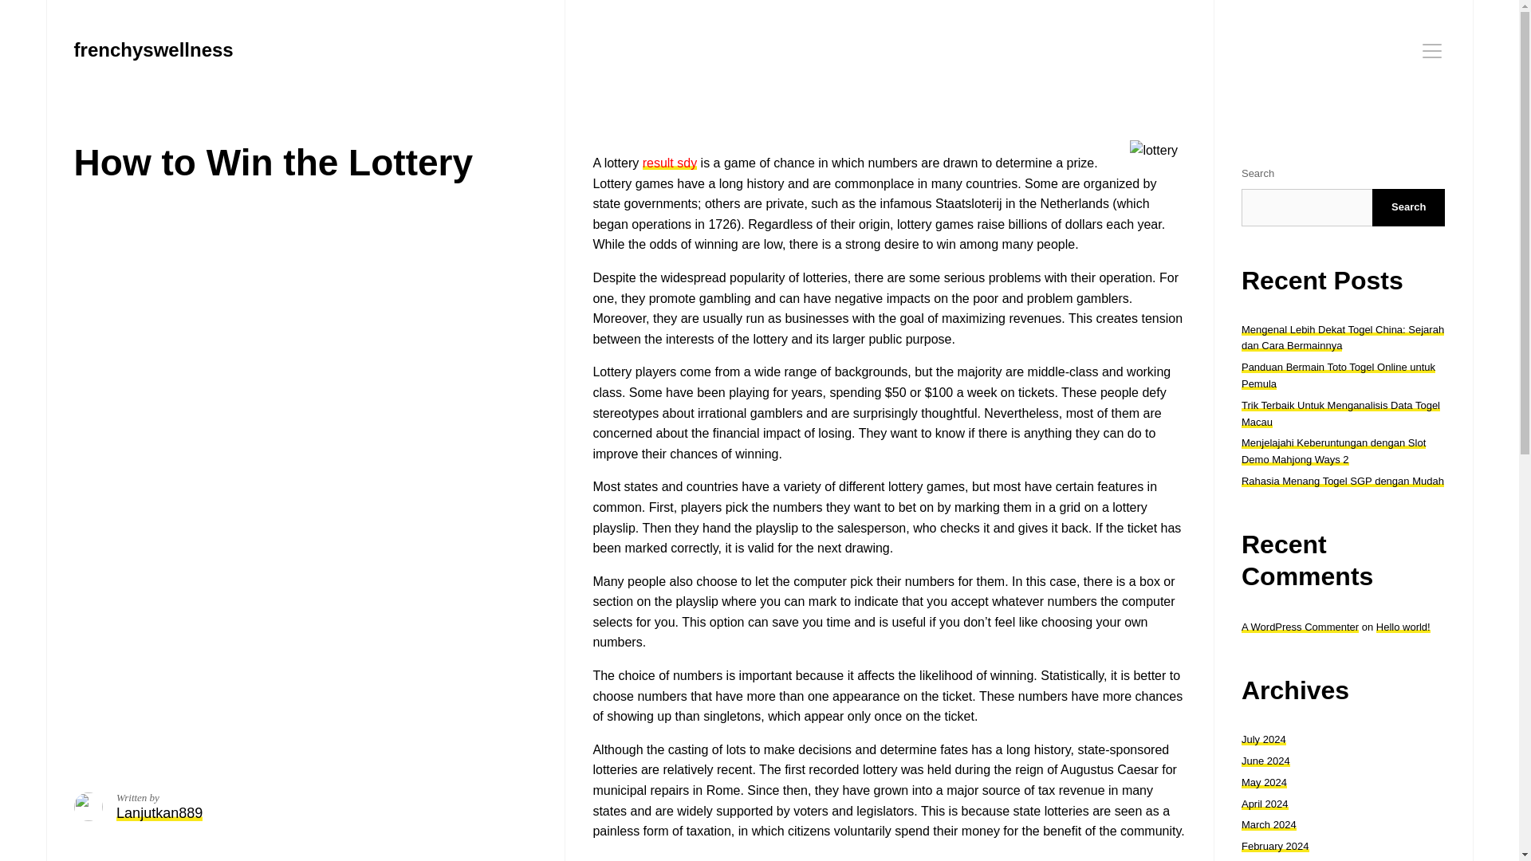 The image size is (1531, 861). I want to click on Trik Terbaik Untuk Menganalisis Data Togel Macau, so click(1341, 413).